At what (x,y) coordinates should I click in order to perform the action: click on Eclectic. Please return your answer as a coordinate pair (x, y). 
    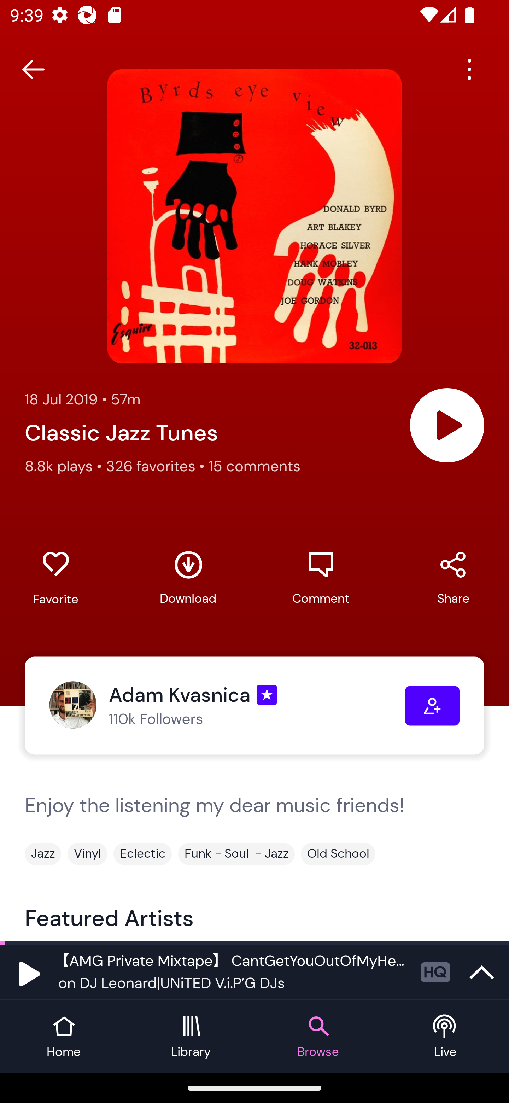
    Looking at the image, I should click on (143, 853).